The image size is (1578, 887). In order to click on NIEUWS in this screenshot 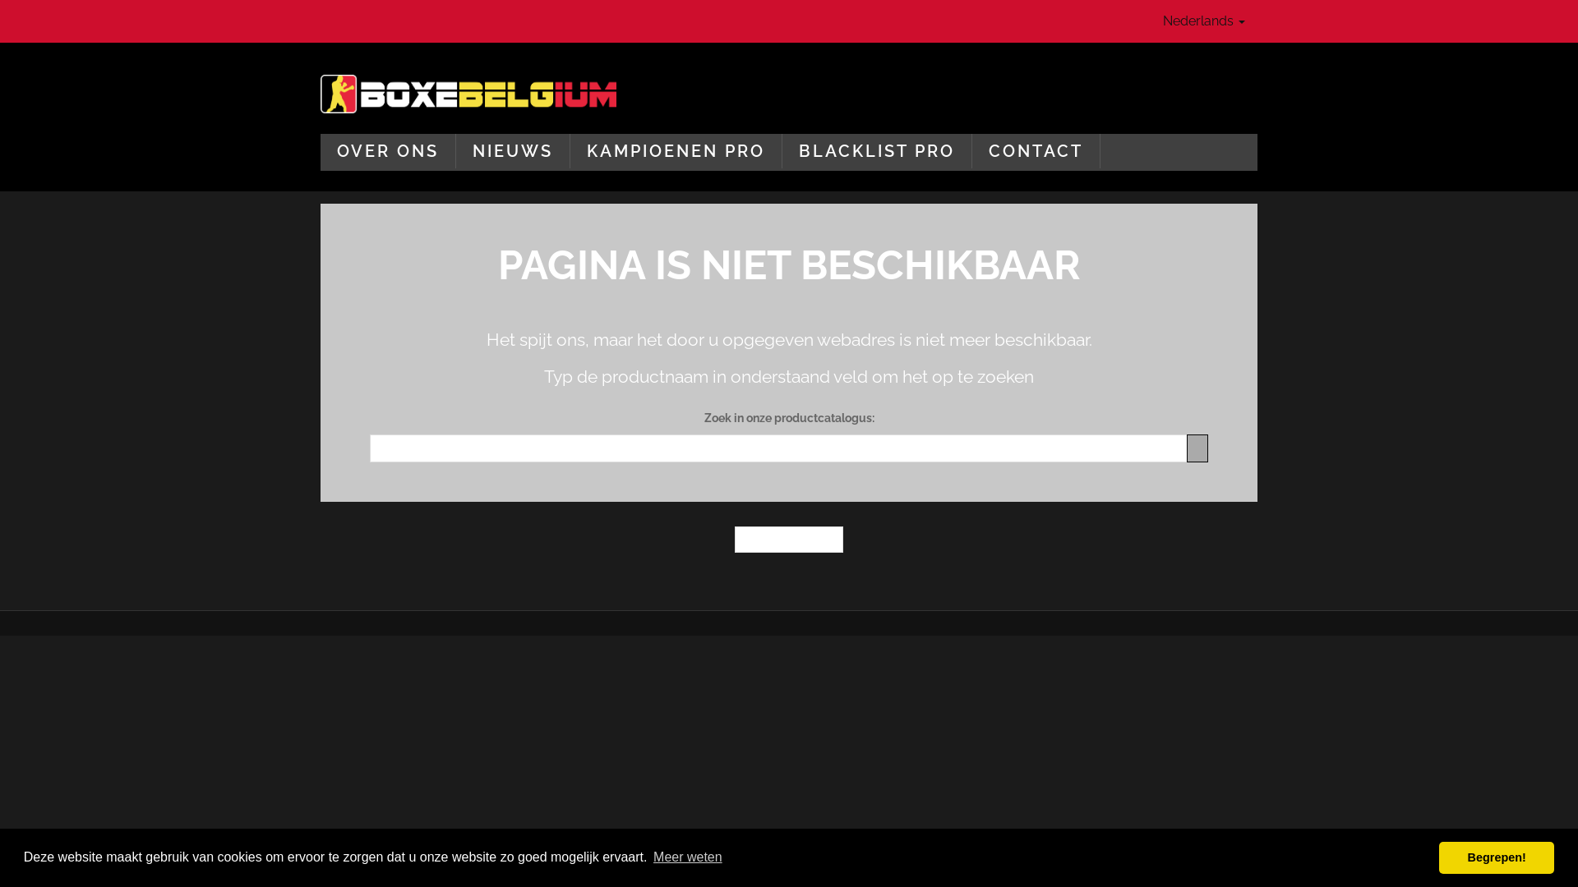, I will do `click(513, 151)`.